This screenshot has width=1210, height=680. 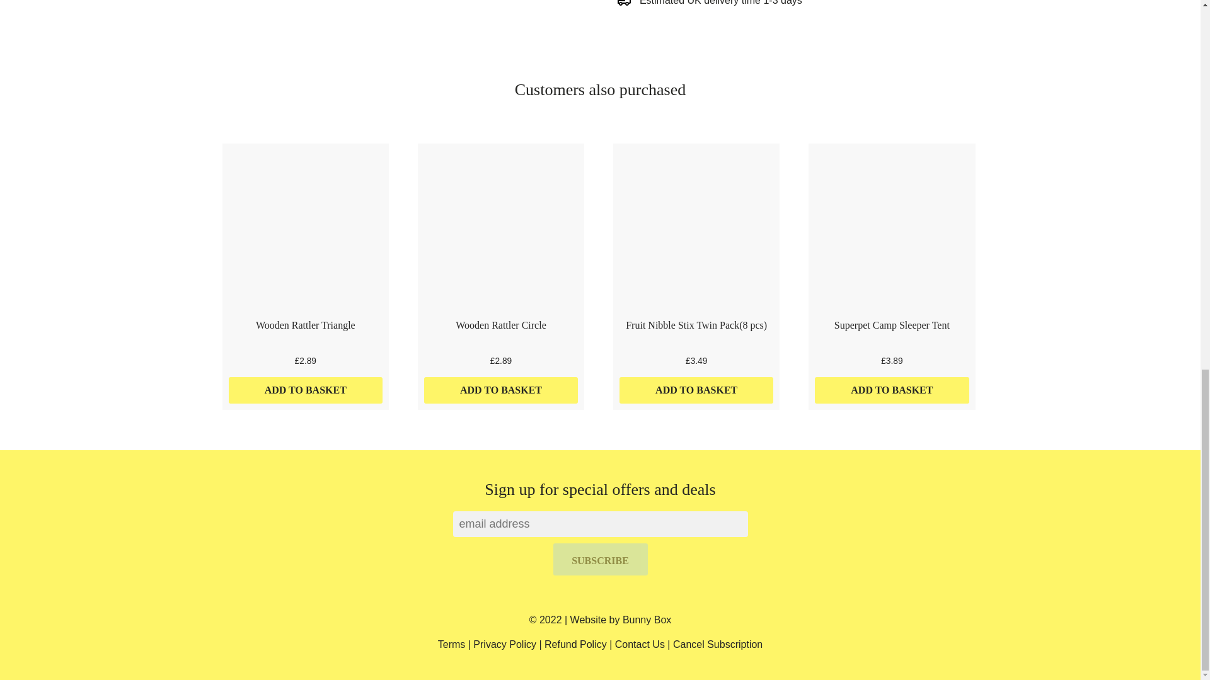 What do you see at coordinates (717, 645) in the screenshot?
I see `Cancel Subscription` at bounding box center [717, 645].